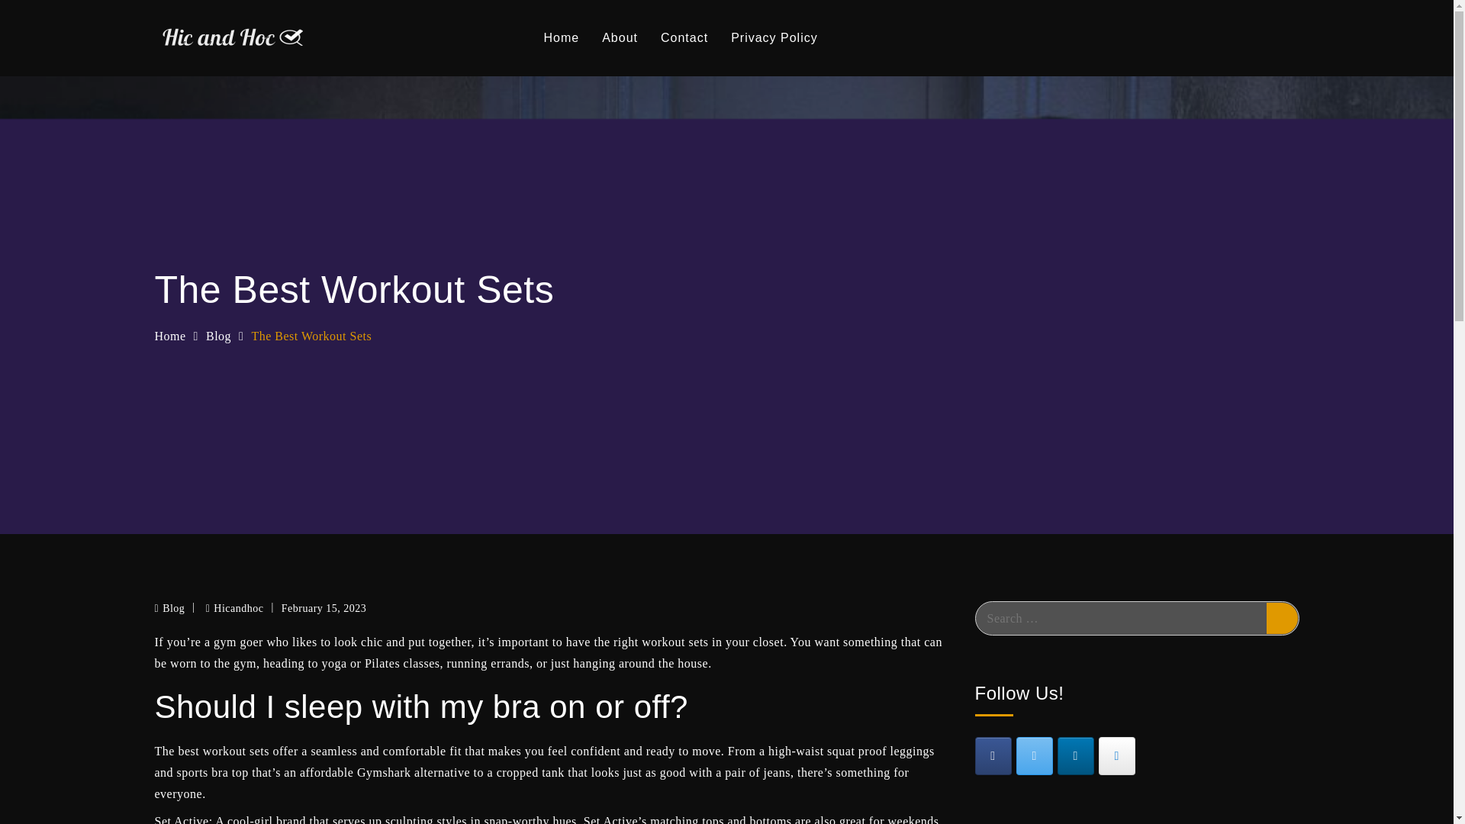  I want to click on Hicandhoc, so click(235, 607).